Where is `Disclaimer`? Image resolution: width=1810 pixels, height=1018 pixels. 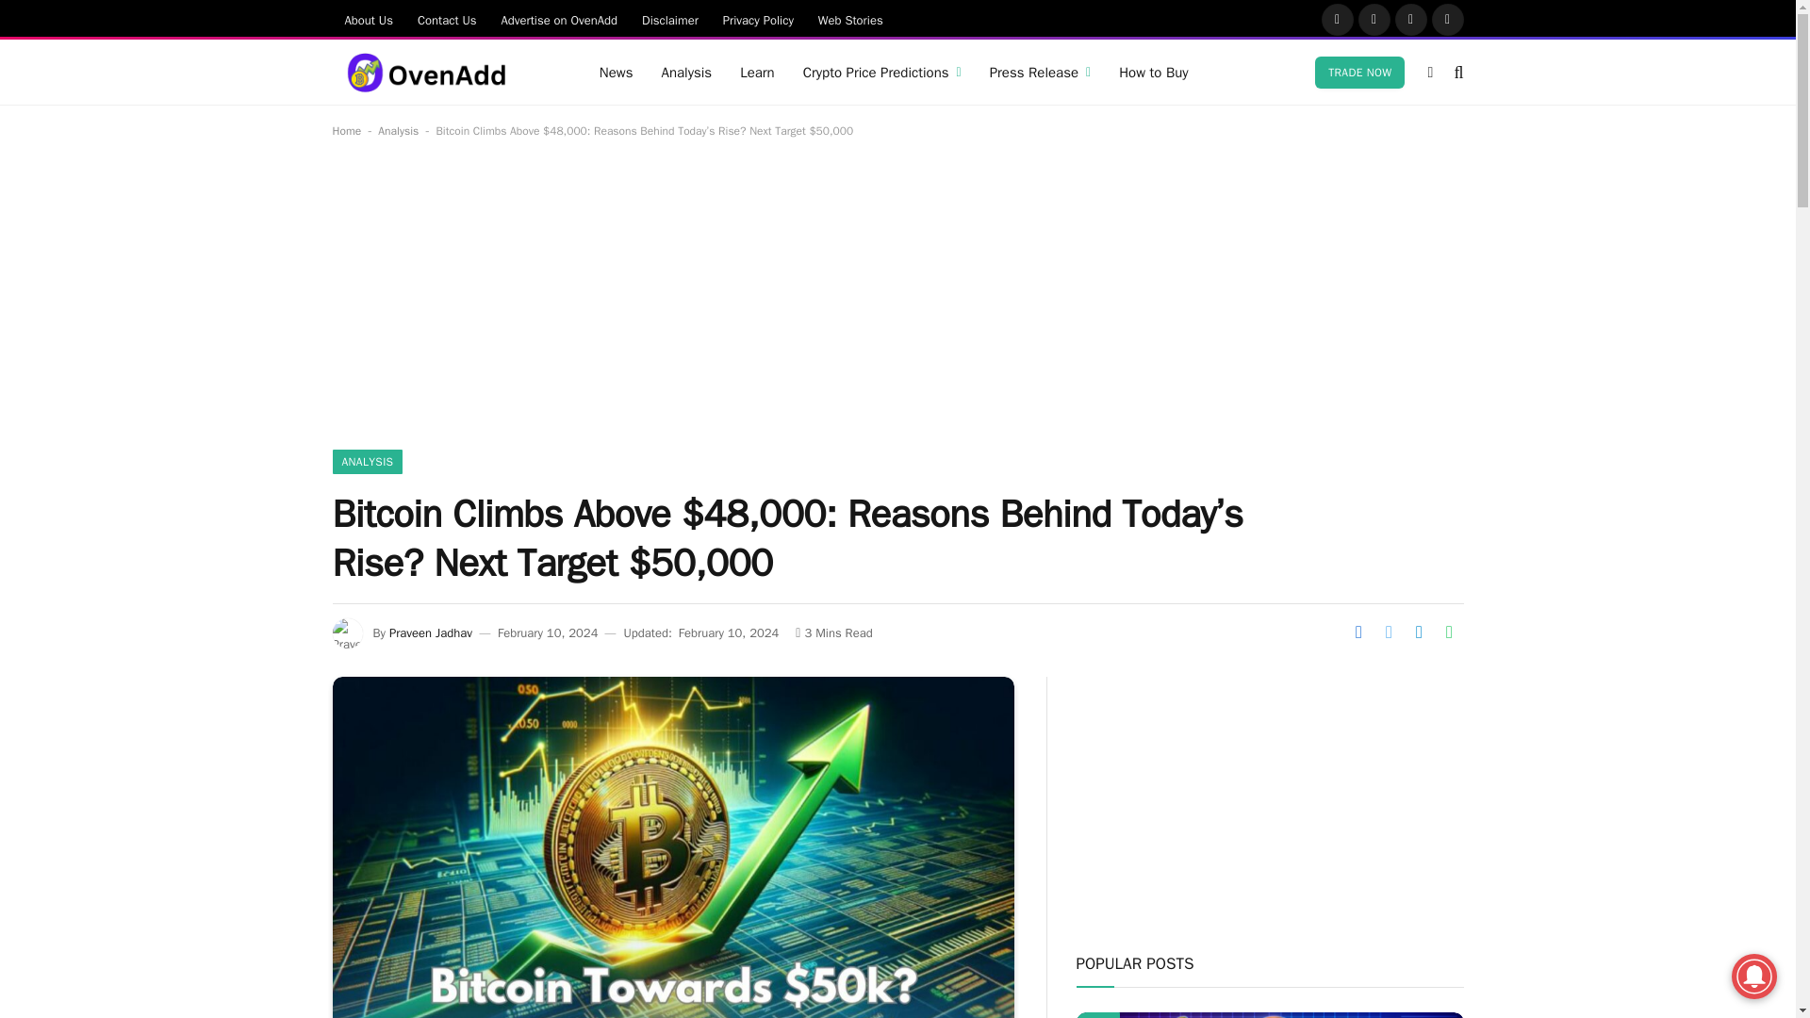 Disclaimer is located at coordinates (670, 19).